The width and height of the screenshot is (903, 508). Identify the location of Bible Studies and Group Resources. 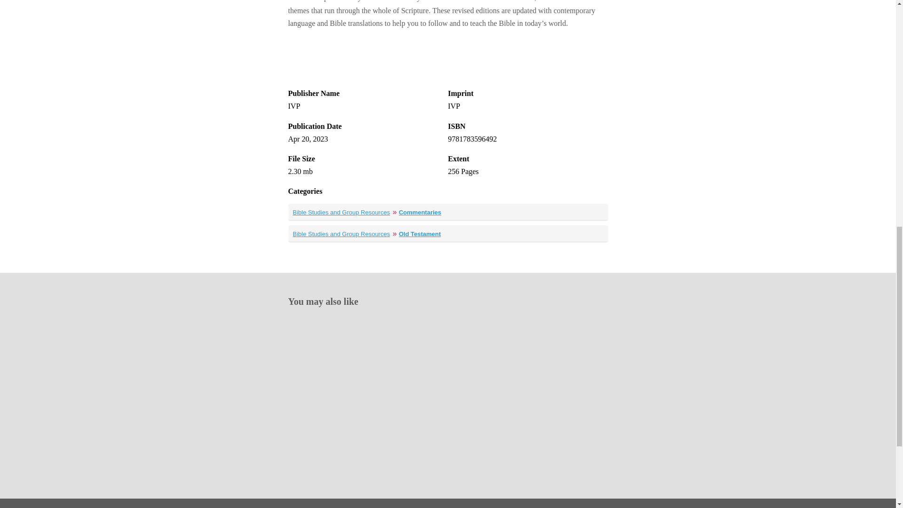
(341, 234).